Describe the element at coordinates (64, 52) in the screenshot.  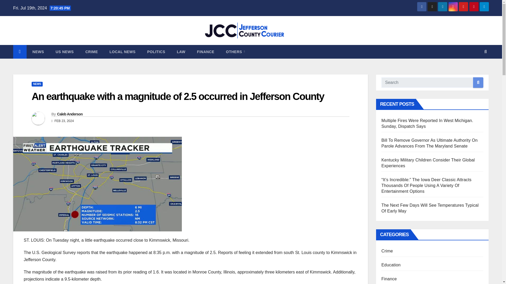
I see `US NEWS` at that location.